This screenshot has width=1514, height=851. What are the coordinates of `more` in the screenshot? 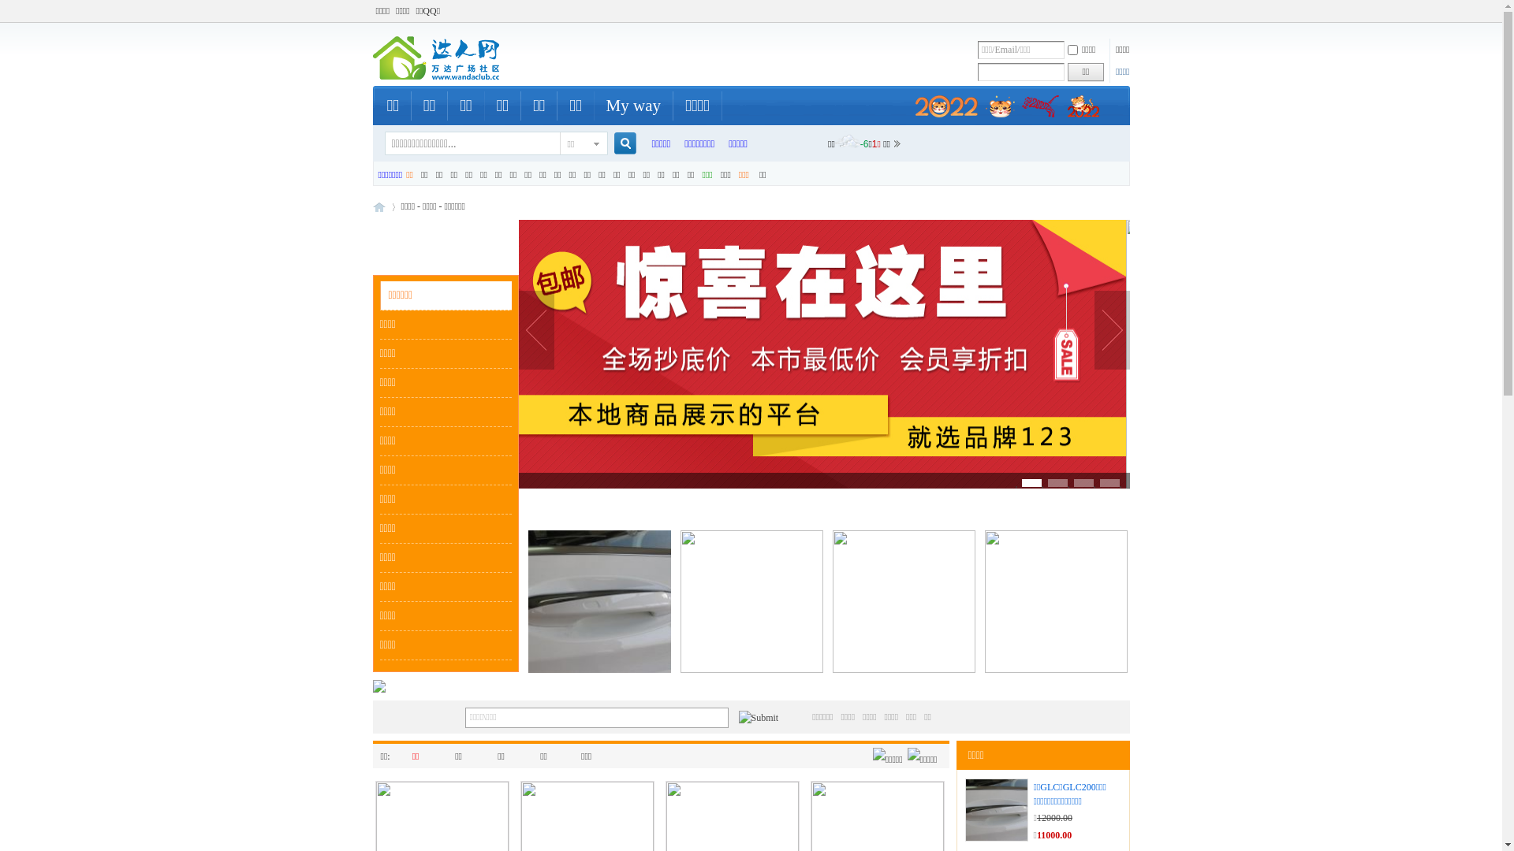 It's located at (446, 667).